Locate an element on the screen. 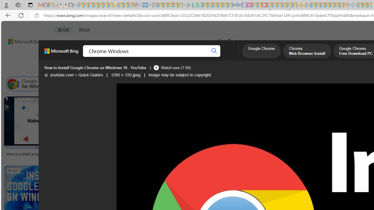 This screenshot has width=374, height=210. New Report Confirms 2023 Was Record Hot | Watch - Sleeping is located at coordinates (100, 5).